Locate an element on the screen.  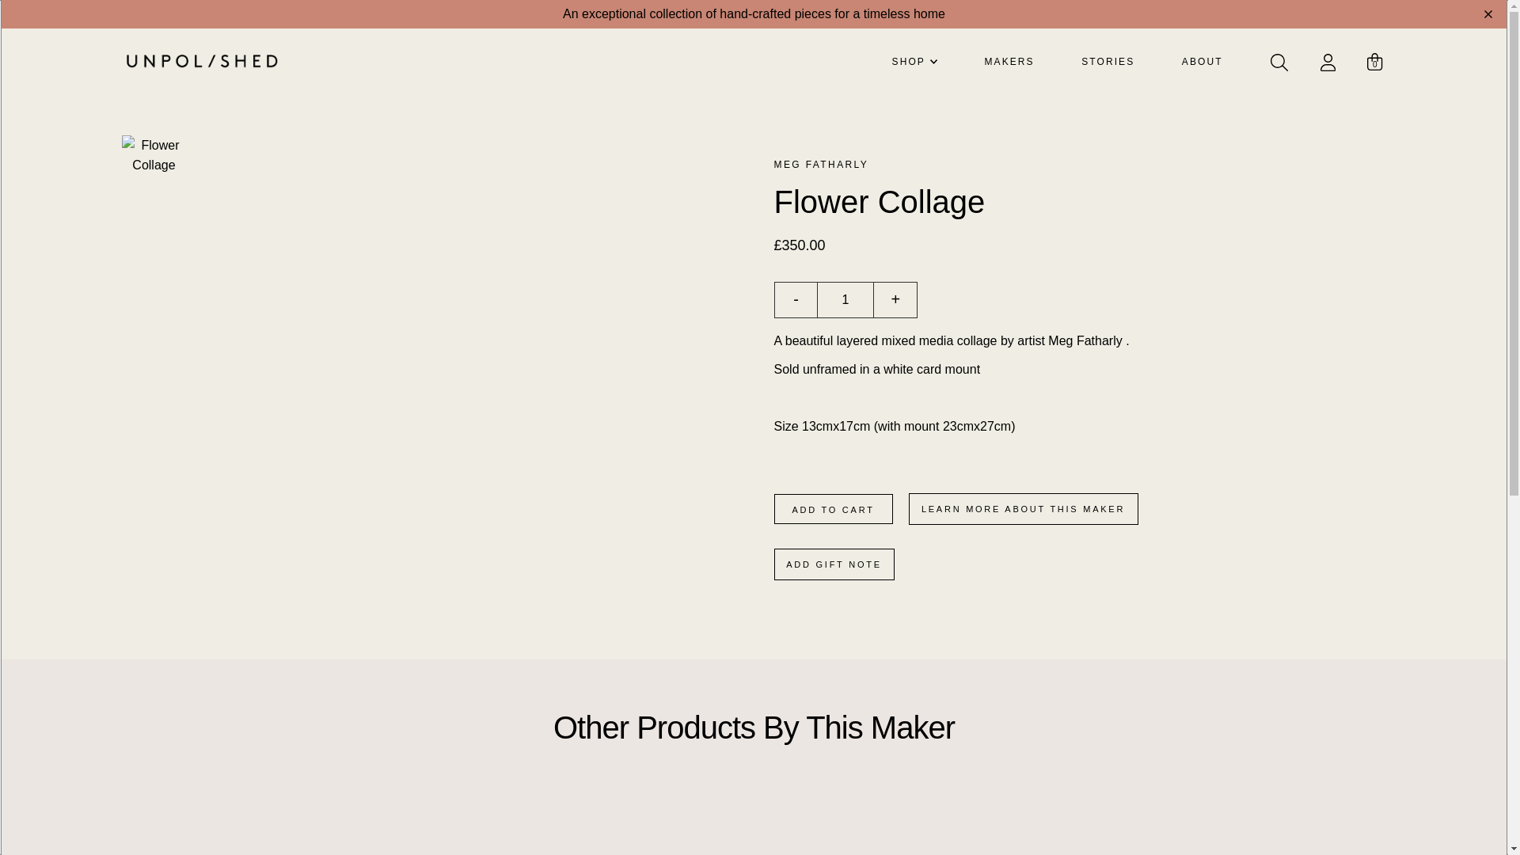
Add to Cart is located at coordinates (833, 509).